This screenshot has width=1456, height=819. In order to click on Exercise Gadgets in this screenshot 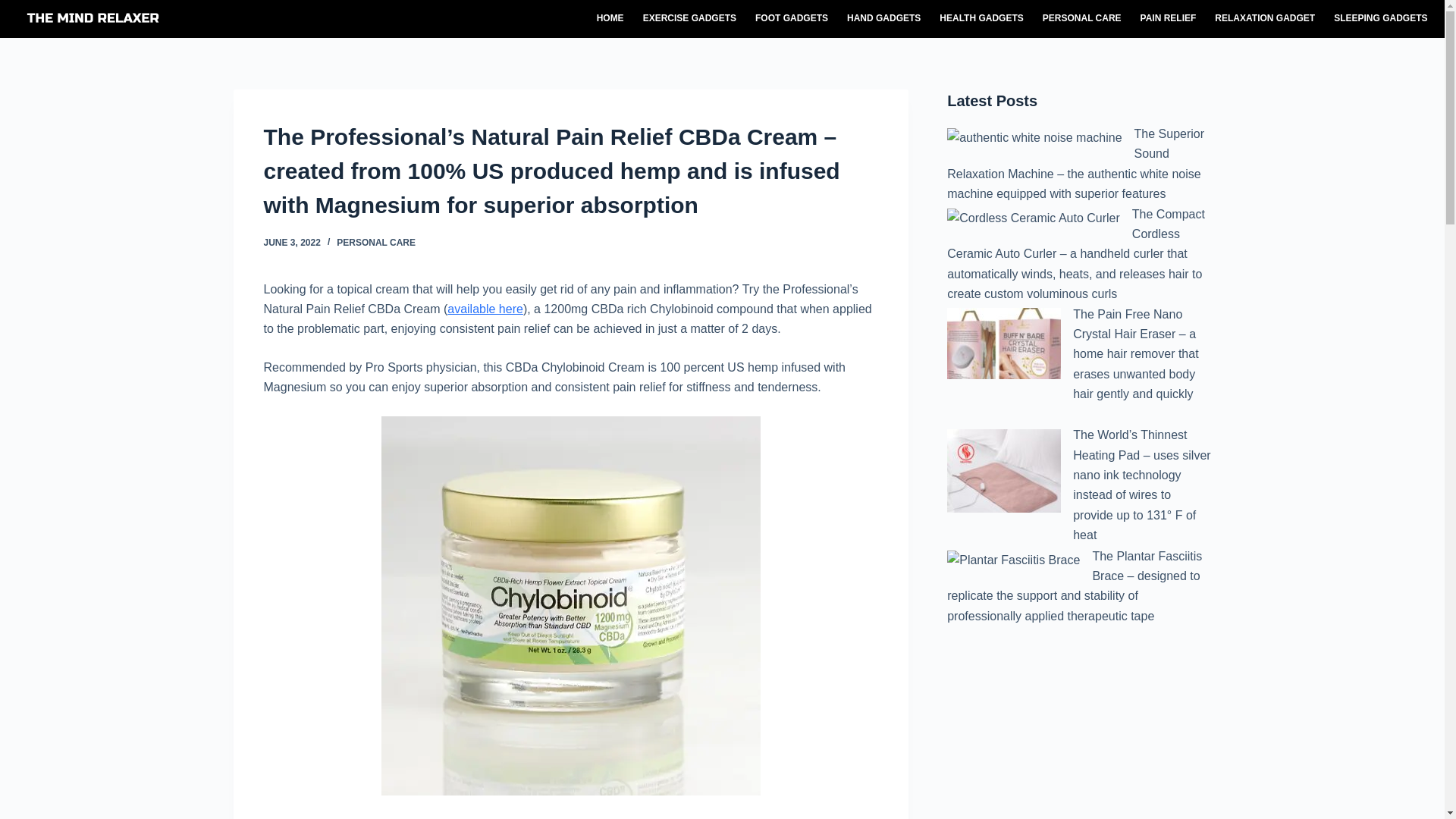, I will do `click(689, 18)`.